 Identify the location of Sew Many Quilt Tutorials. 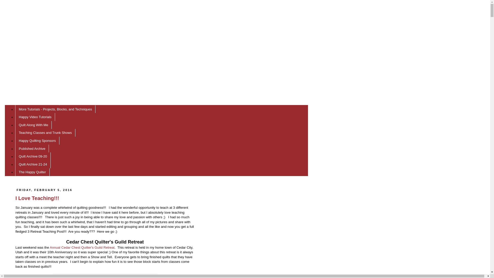
(37, 101).